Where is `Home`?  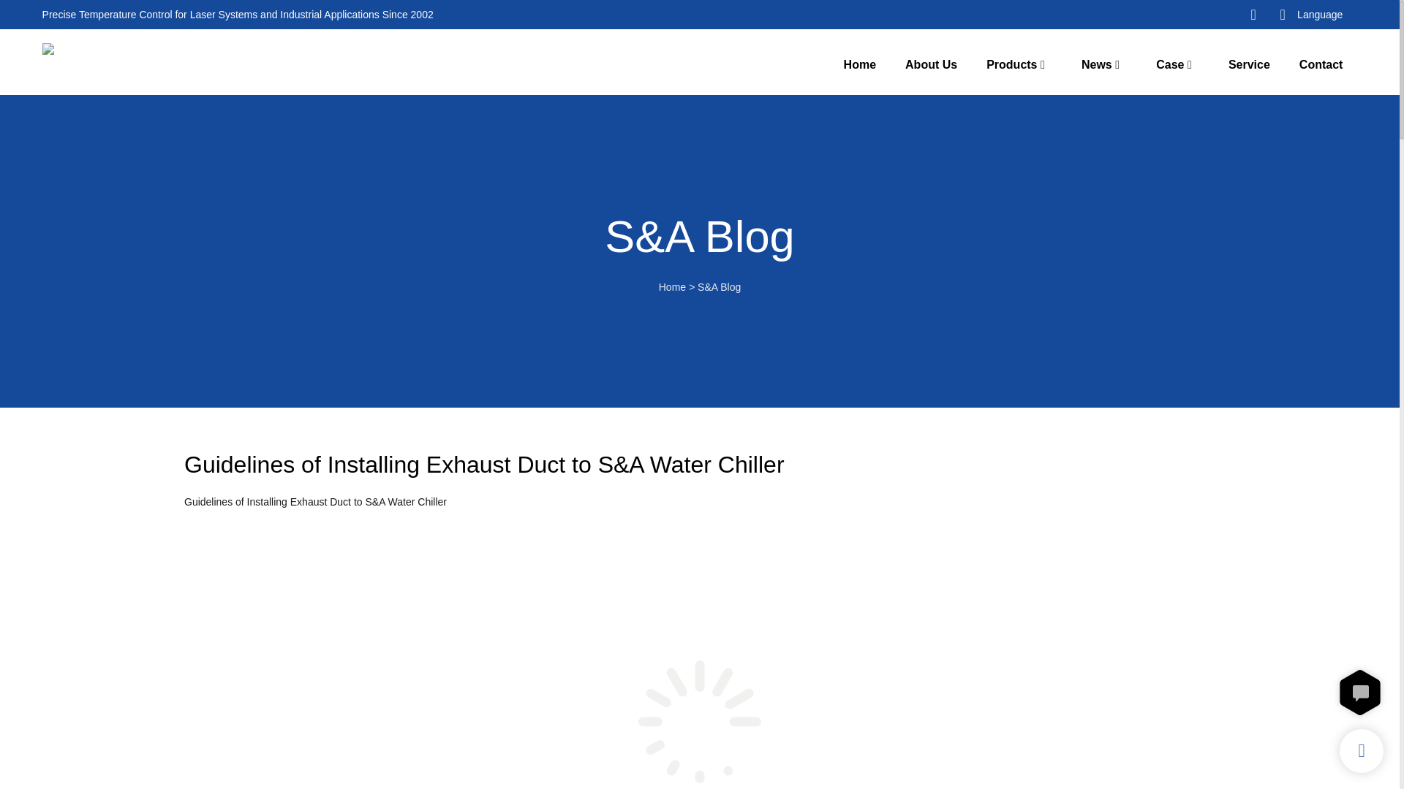
Home is located at coordinates (860, 64).